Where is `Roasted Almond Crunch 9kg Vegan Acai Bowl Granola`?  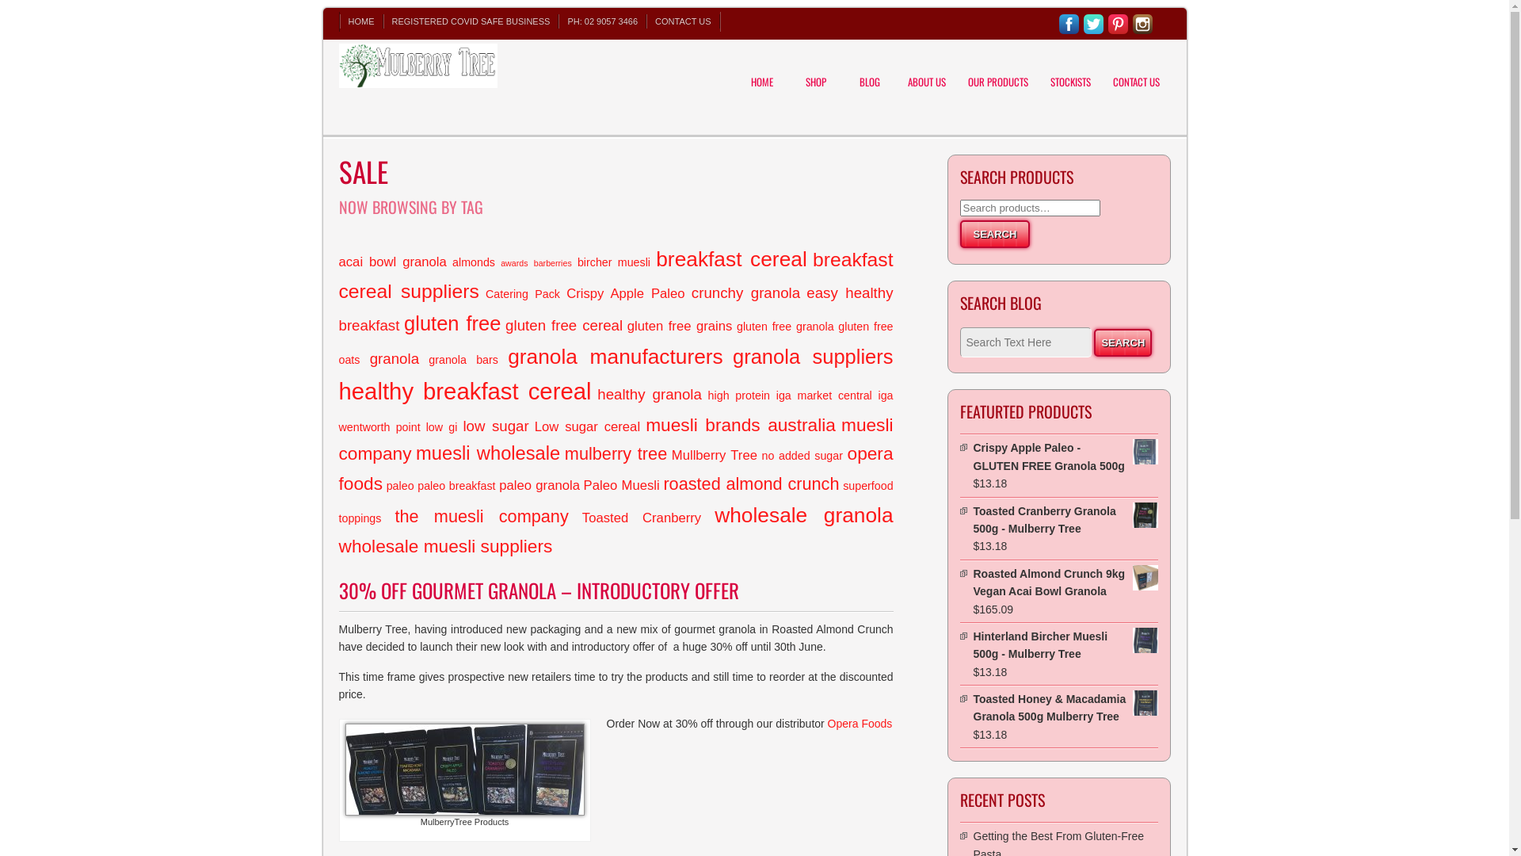
Roasted Almond Crunch 9kg Vegan Acai Bowl Granola is located at coordinates (1065, 583).